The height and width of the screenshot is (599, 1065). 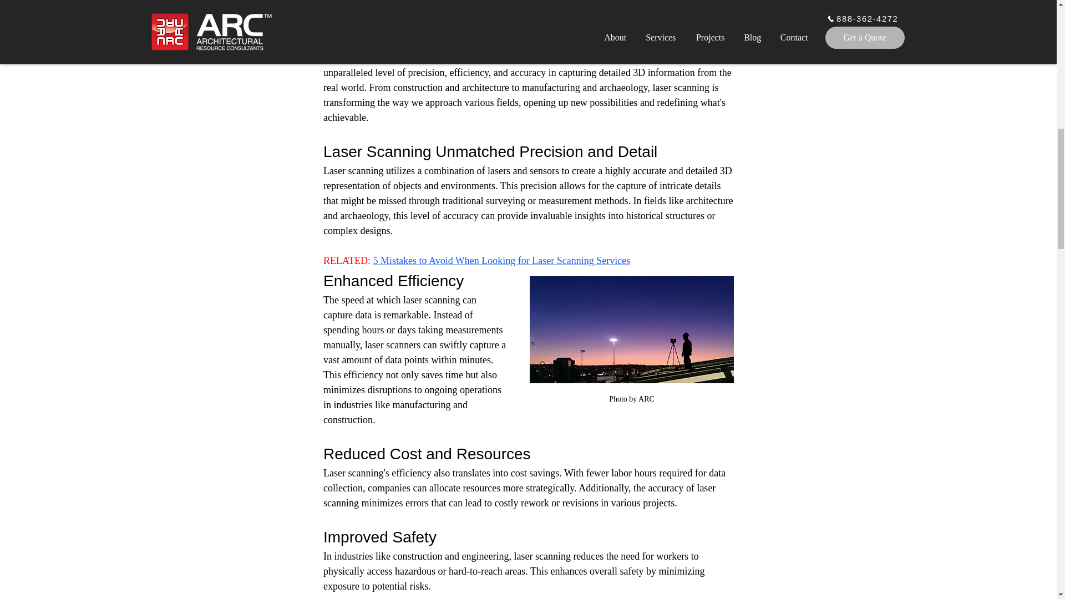 I want to click on 5 Mistakes to Avoid When Looking for Laser Scanning Services, so click(x=501, y=261).